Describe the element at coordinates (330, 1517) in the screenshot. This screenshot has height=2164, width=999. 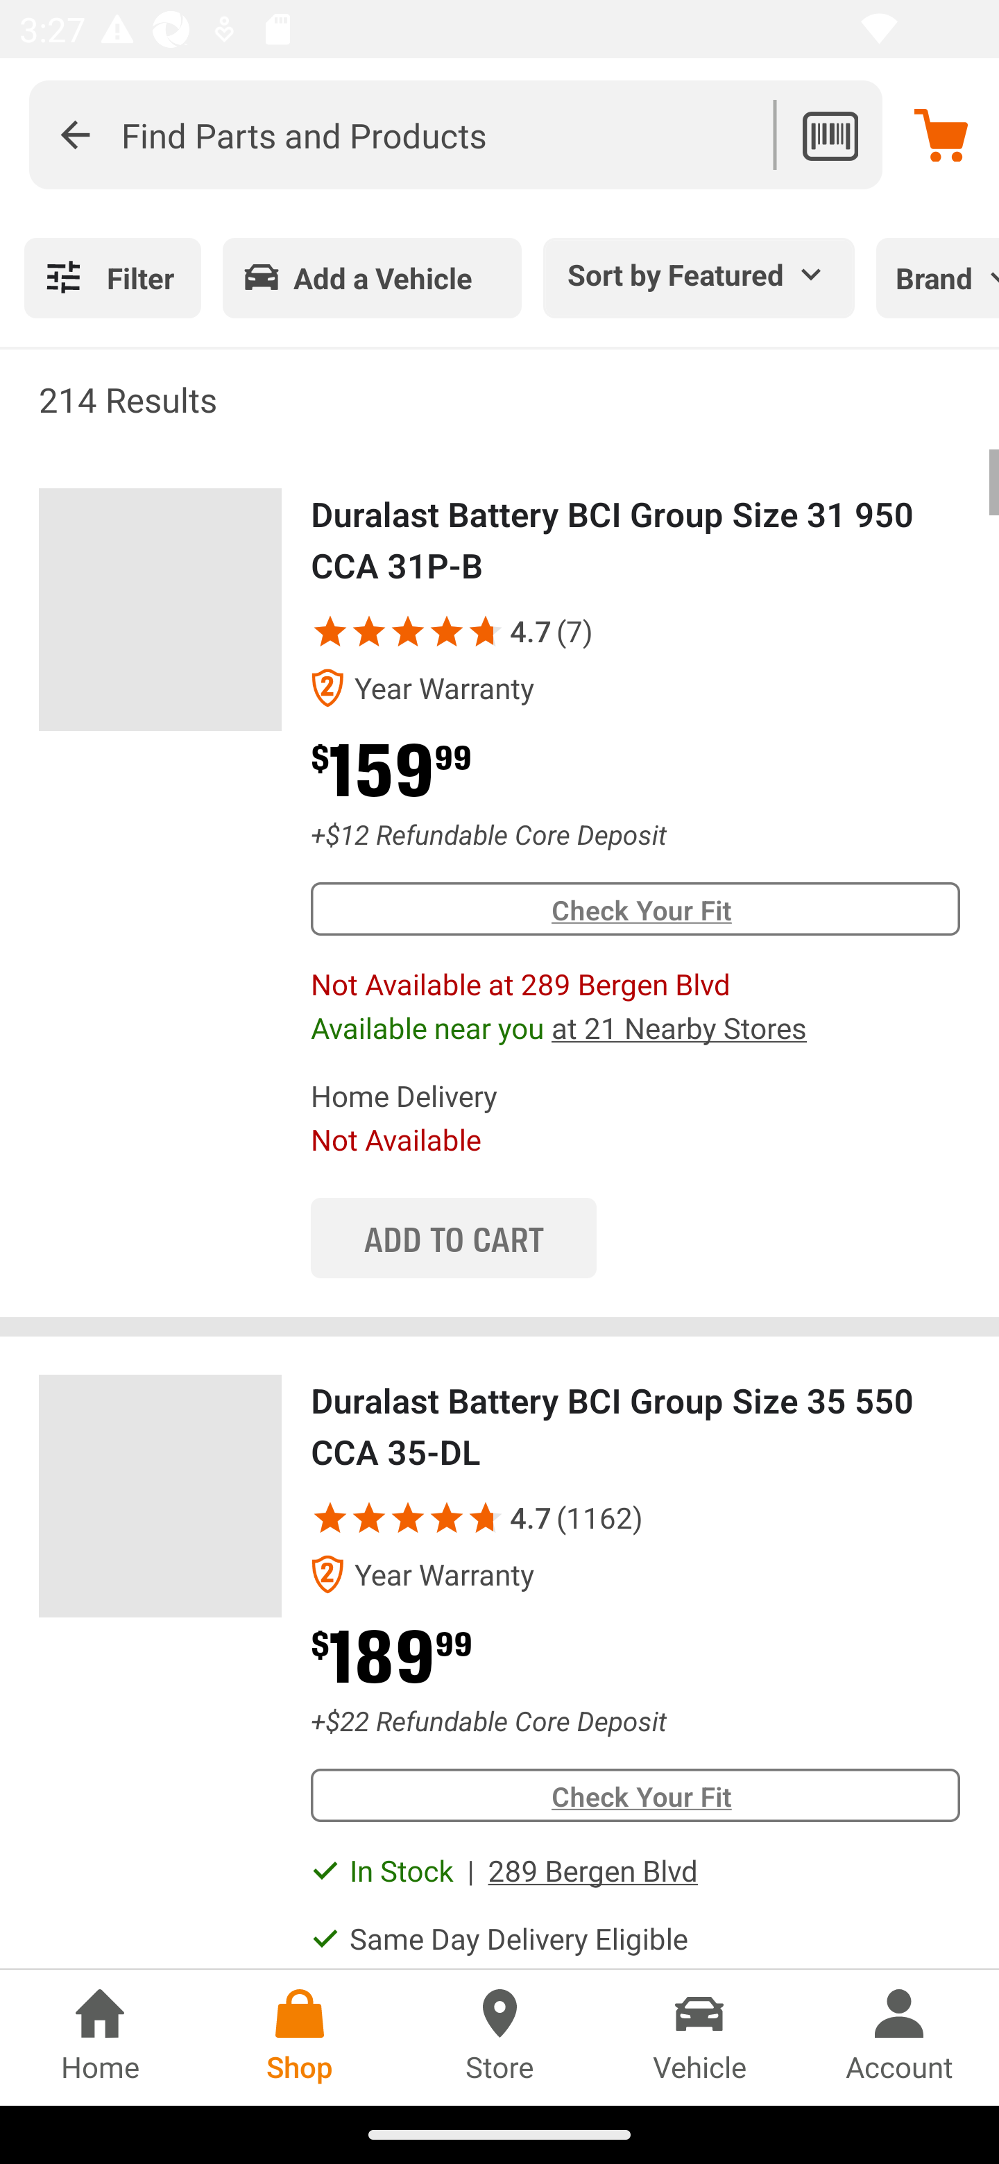
I see `` at that location.